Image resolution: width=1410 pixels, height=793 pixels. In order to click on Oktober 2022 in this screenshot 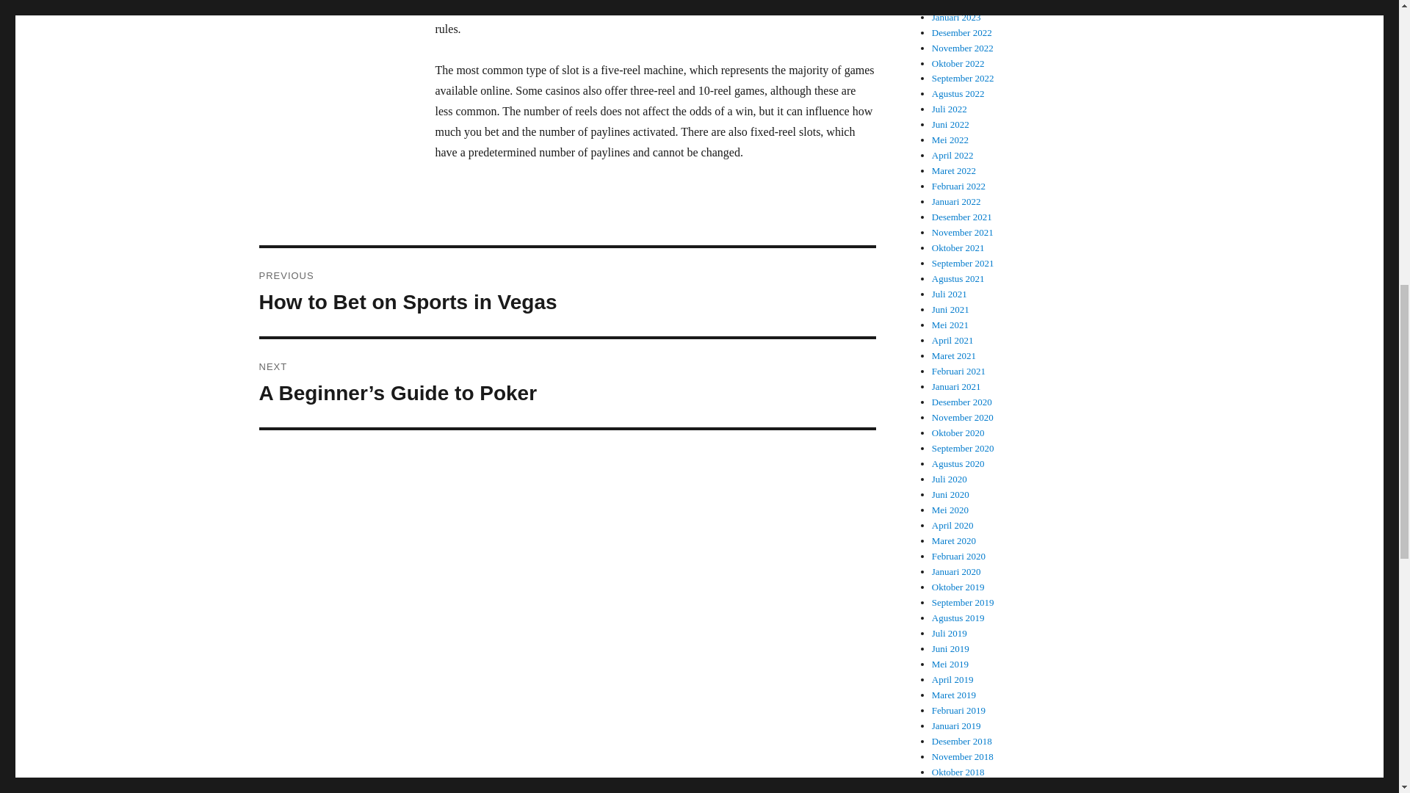, I will do `click(956, 18)`.